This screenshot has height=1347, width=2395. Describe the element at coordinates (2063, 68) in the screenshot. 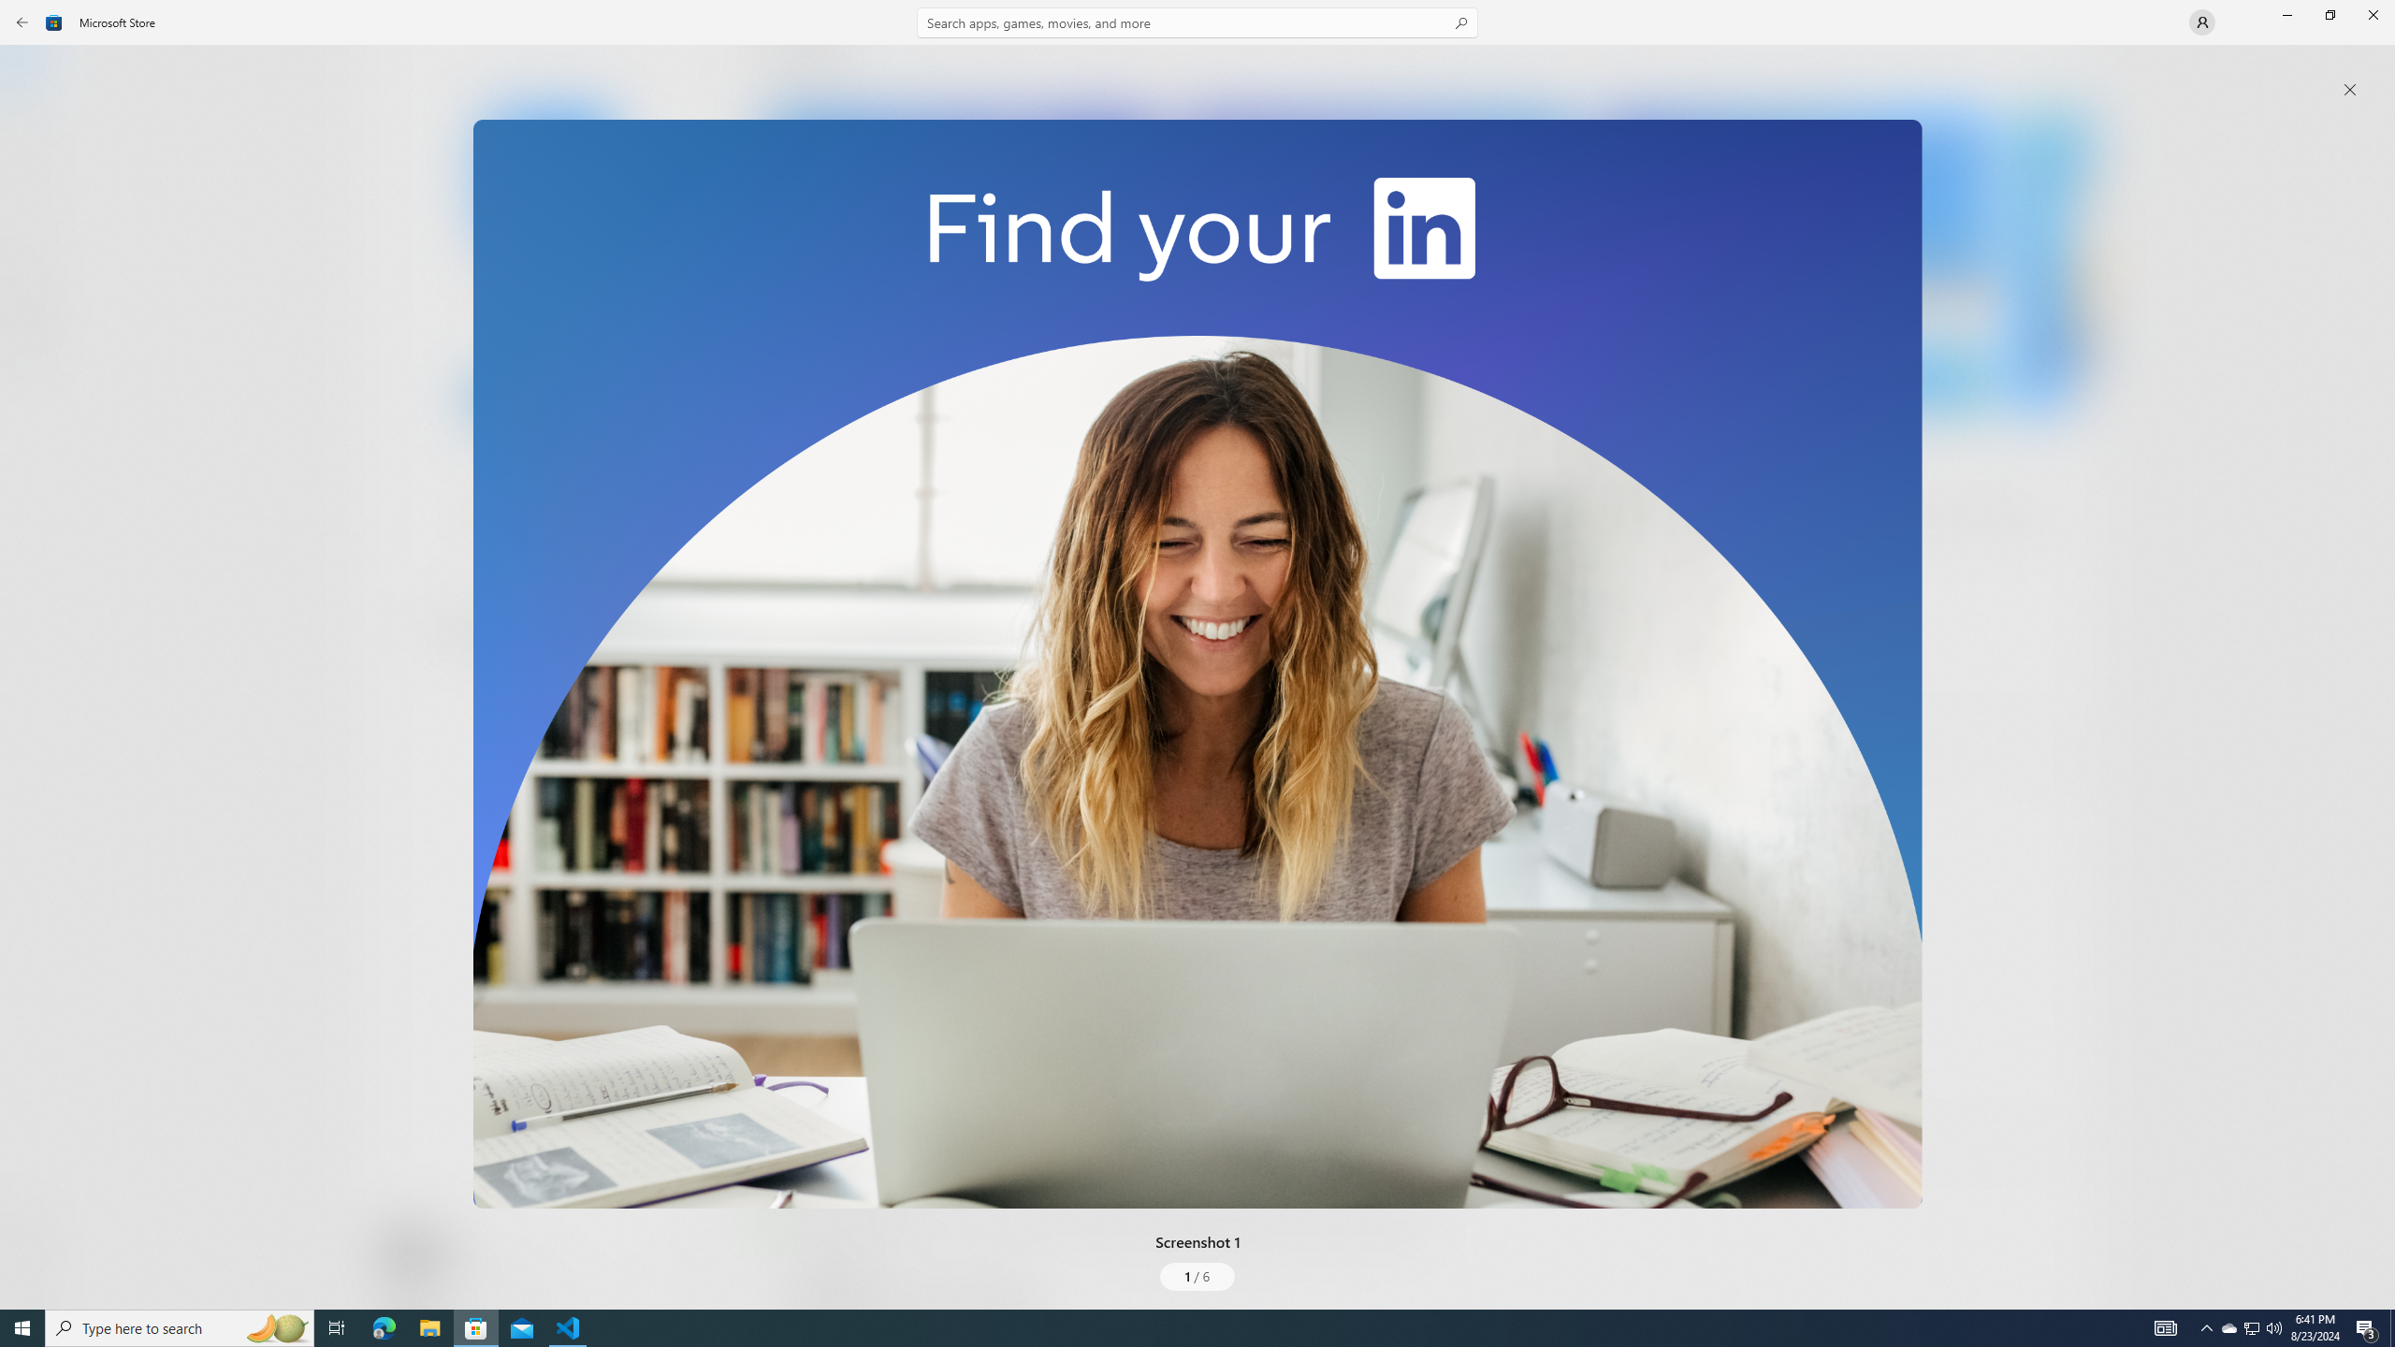

I see `See all` at that location.